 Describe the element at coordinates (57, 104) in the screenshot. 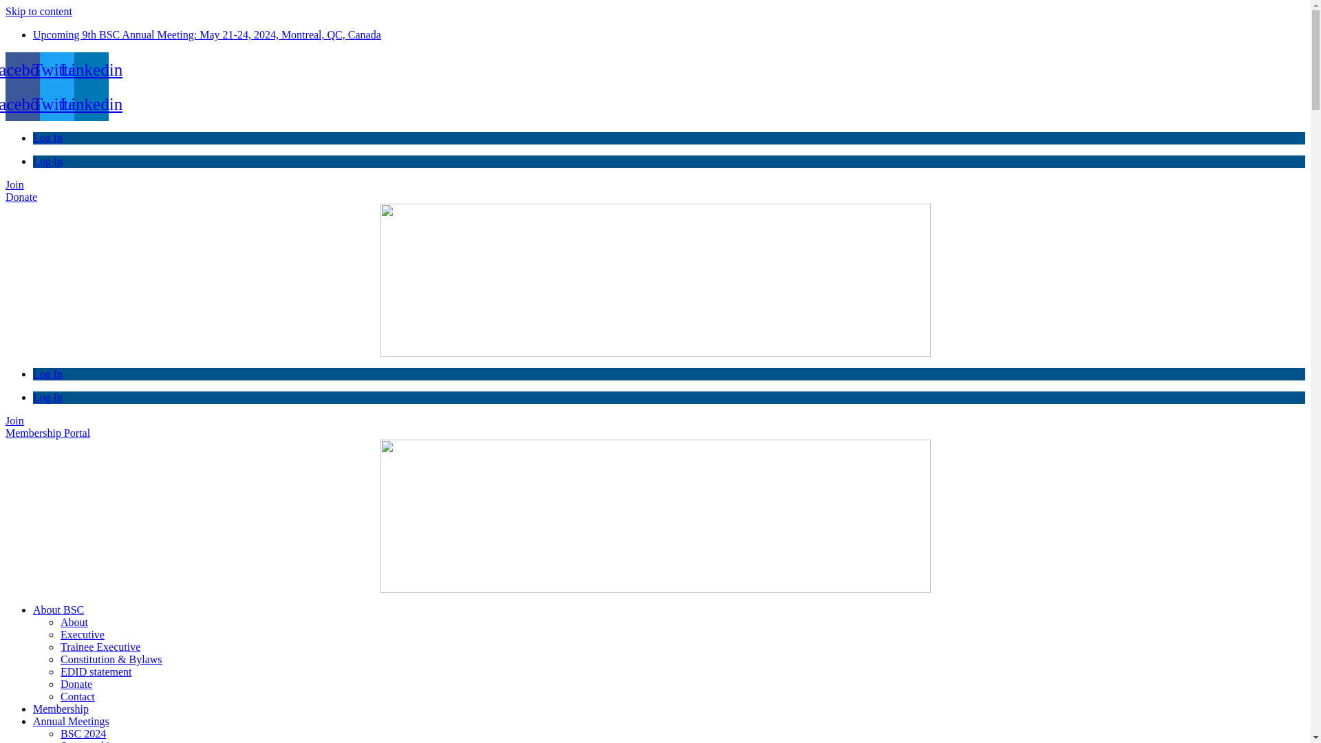

I see `Twitter` at that location.